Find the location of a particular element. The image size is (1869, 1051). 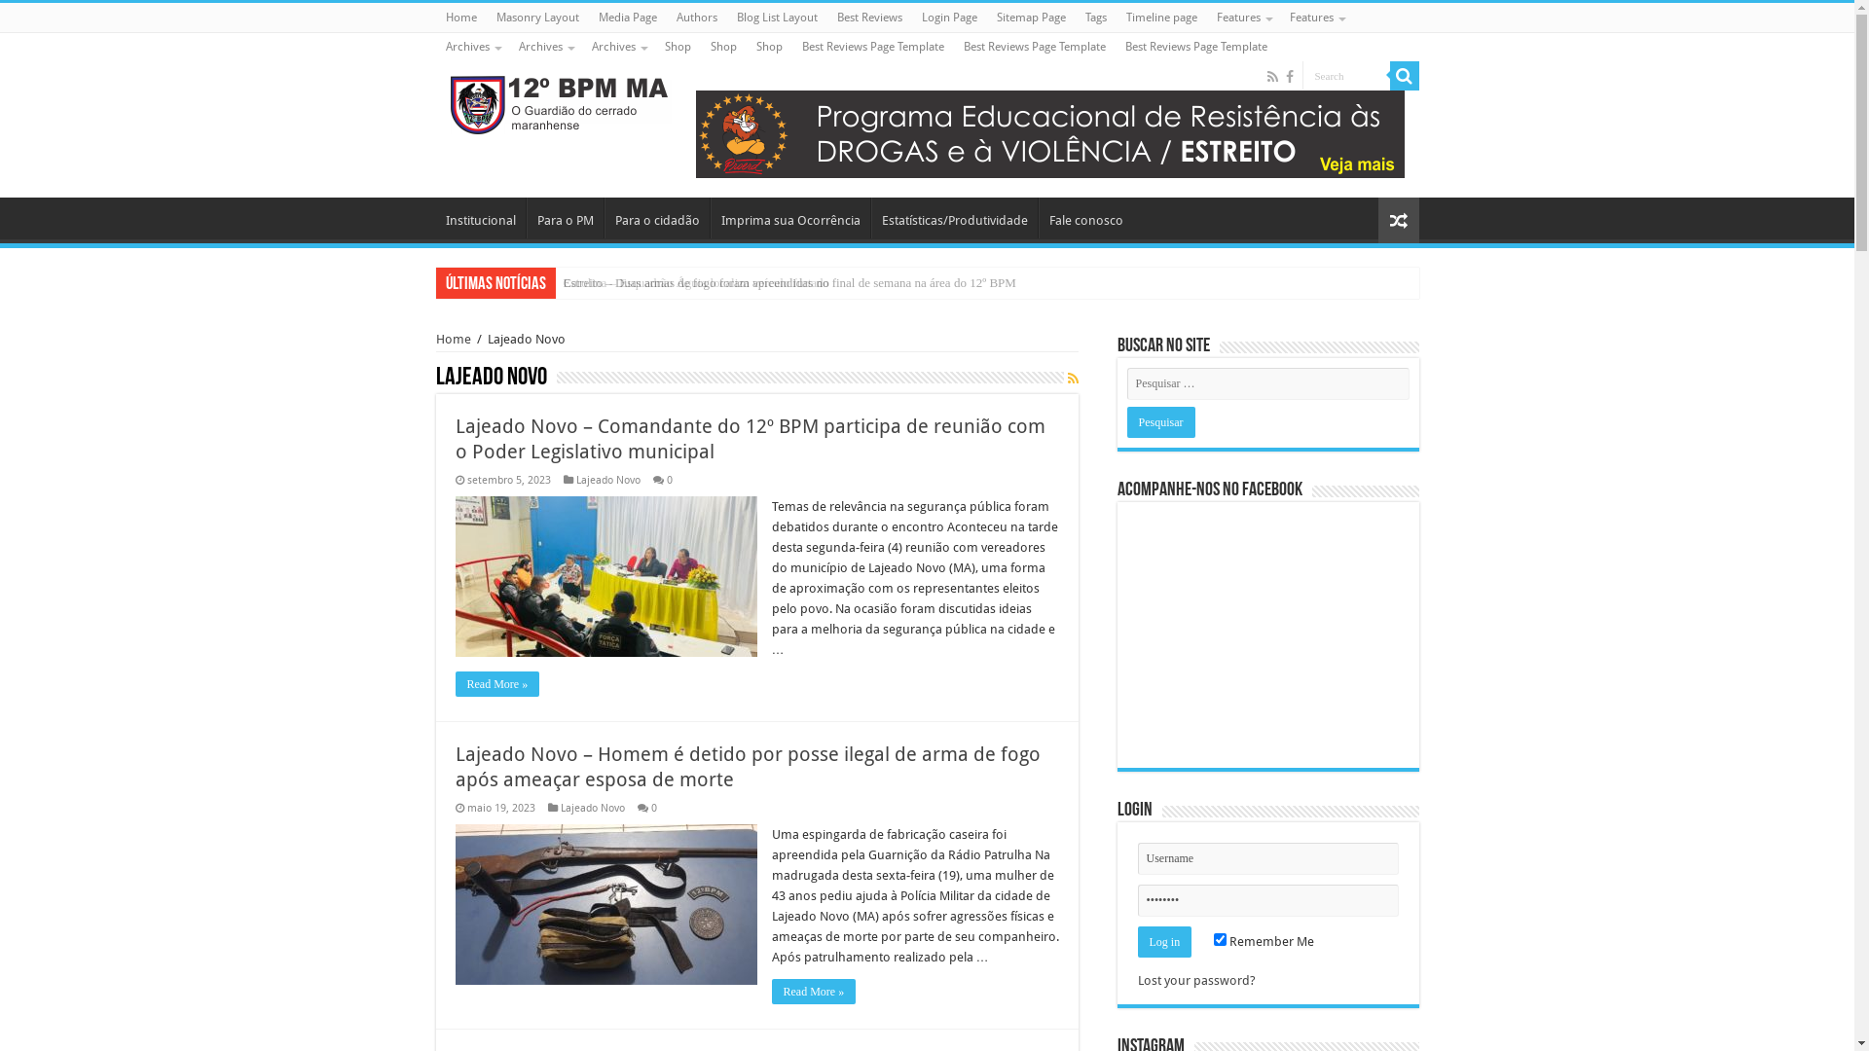

Fale conosco is located at coordinates (1084, 218).